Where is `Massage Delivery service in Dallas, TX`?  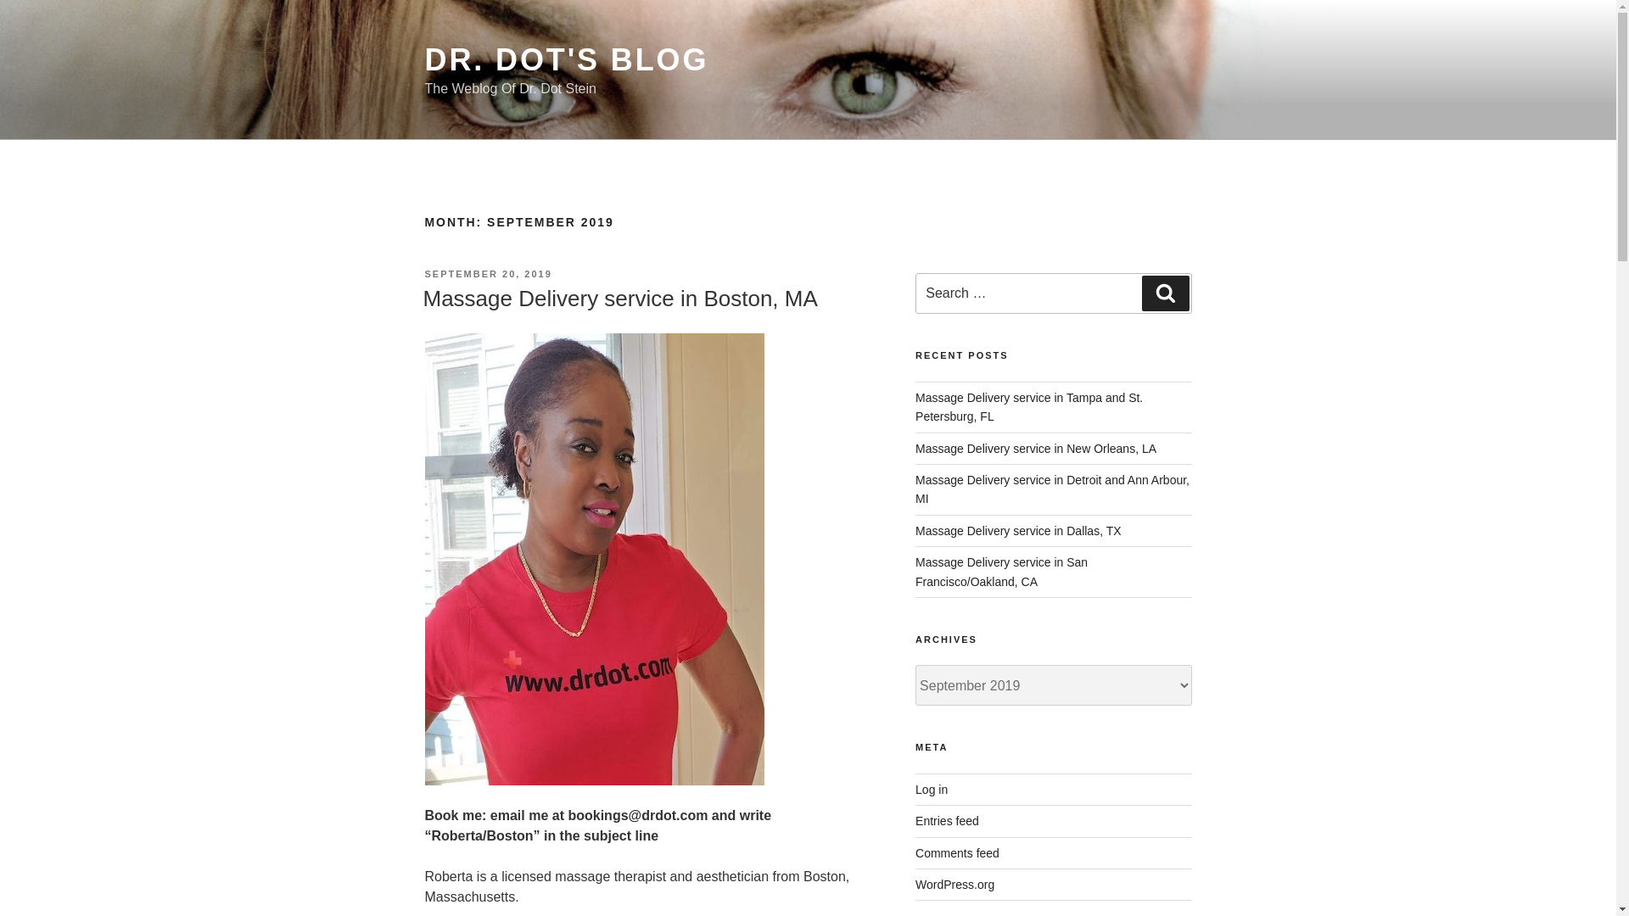
Massage Delivery service in Dallas, TX is located at coordinates (1018, 530).